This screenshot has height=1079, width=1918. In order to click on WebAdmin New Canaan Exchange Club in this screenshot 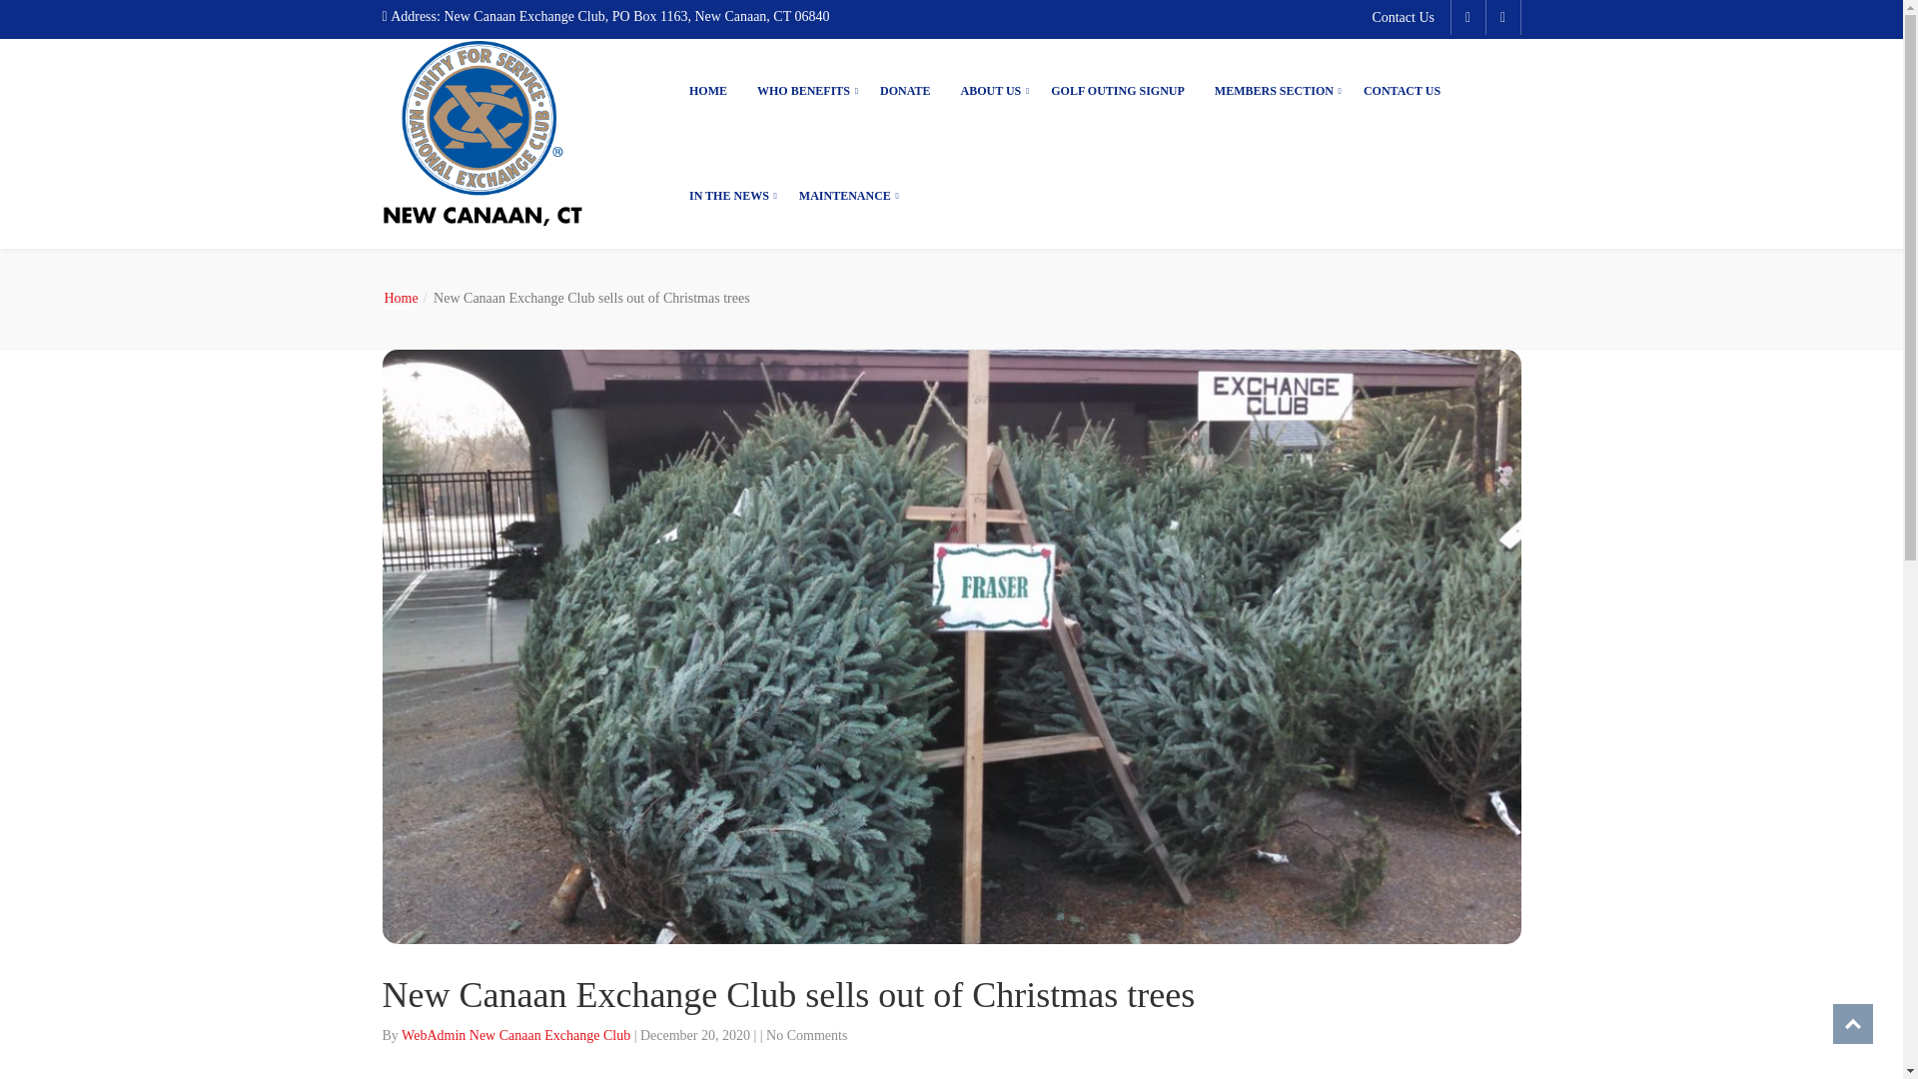, I will do `click(517, 1035)`.